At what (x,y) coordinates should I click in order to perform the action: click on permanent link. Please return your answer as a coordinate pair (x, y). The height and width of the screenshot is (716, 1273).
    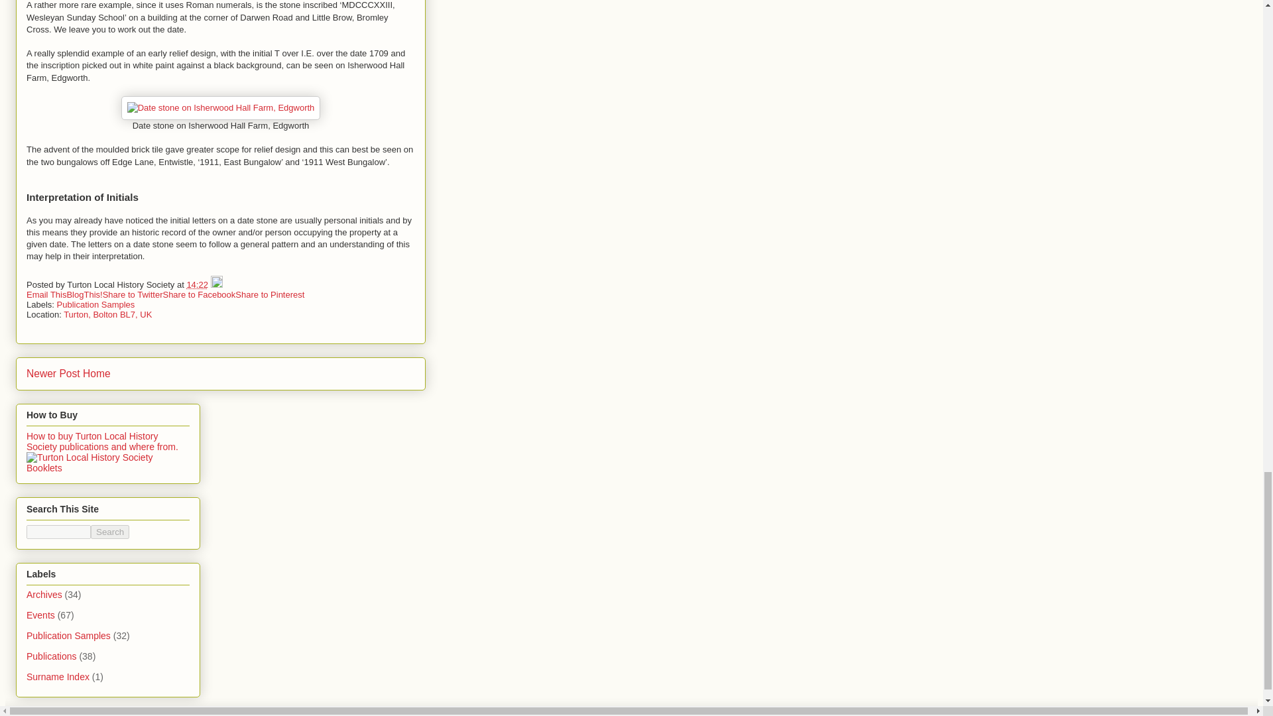
    Looking at the image, I should click on (197, 285).